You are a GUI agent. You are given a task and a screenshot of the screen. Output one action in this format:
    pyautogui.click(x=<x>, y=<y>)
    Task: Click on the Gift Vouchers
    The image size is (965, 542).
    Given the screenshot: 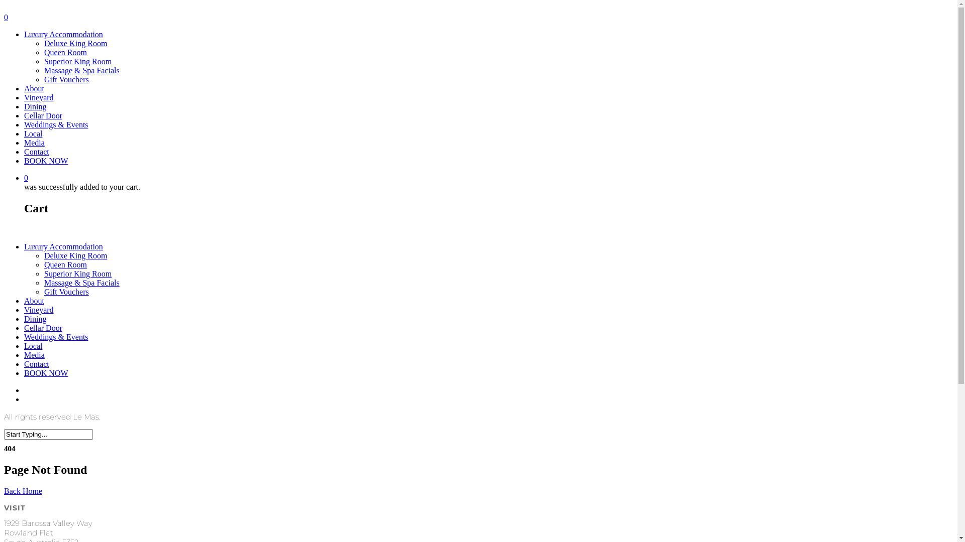 What is the action you would take?
    pyautogui.click(x=66, y=79)
    